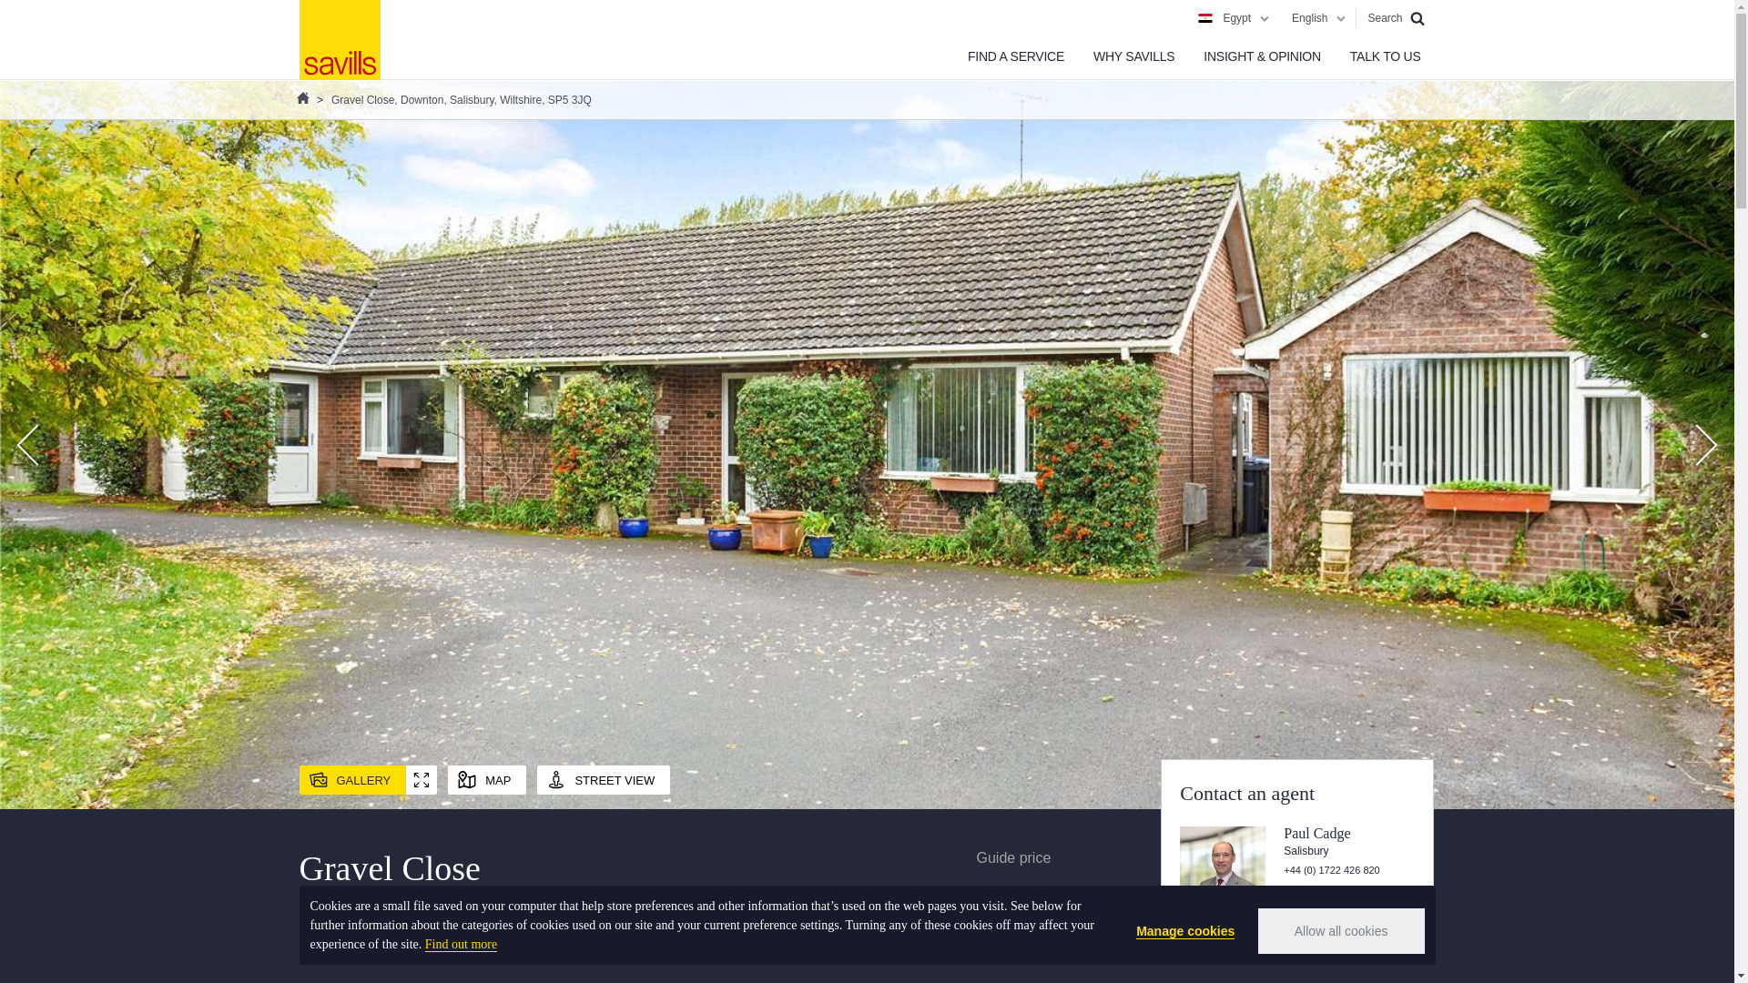 This screenshot has width=1748, height=983. Describe the element at coordinates (461, 945) in the screenshot. I see `Find out more` at that location.